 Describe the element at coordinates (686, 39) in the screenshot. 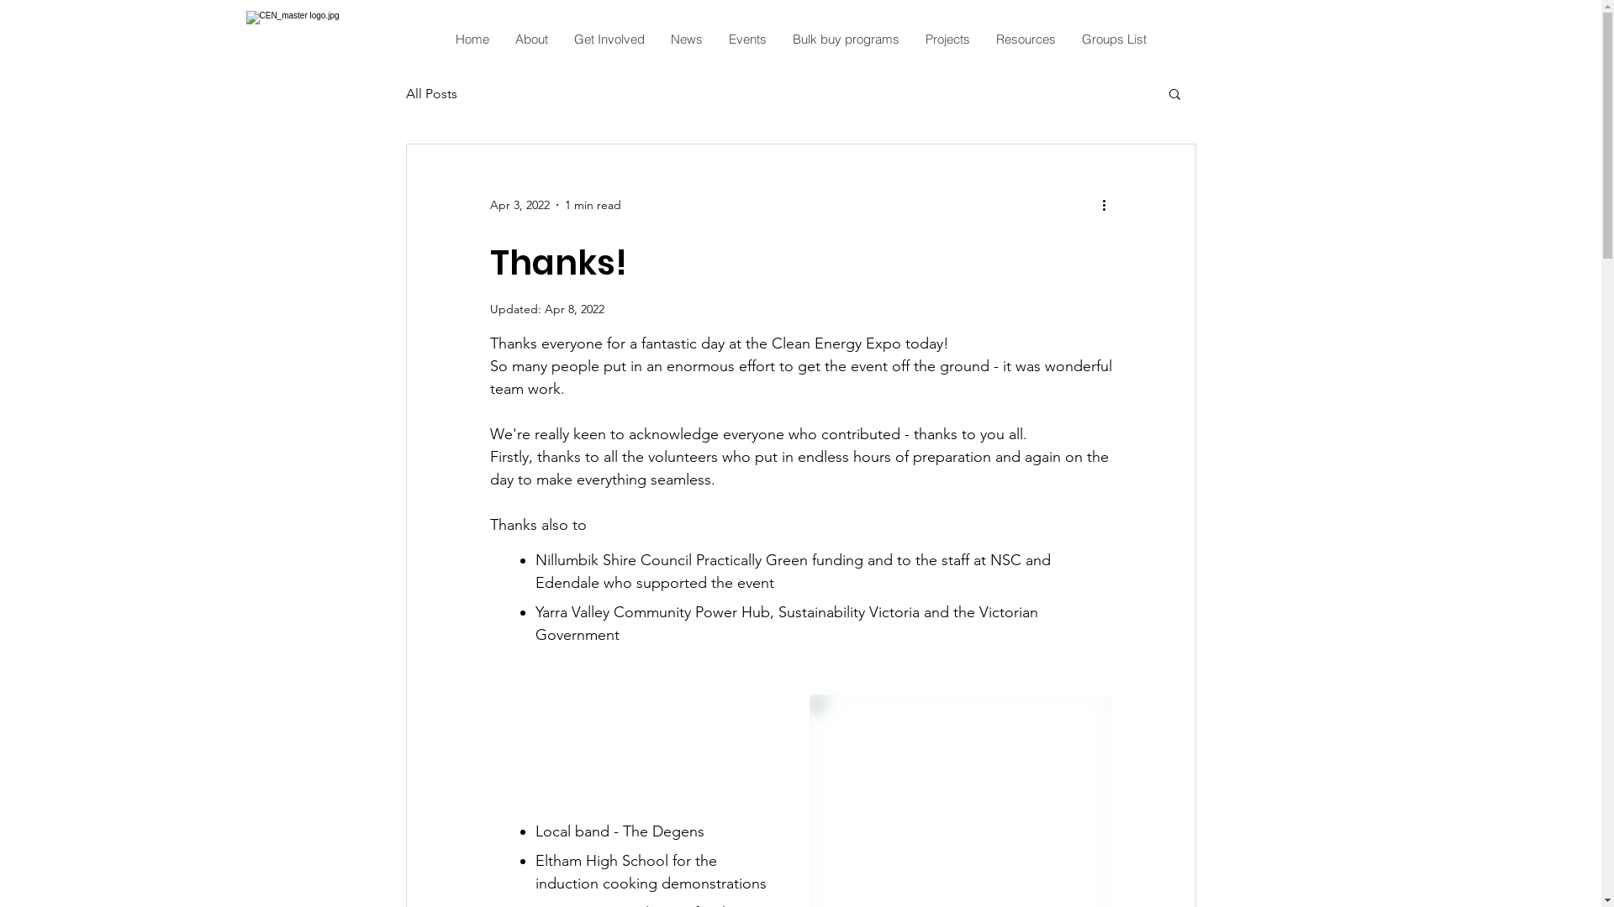

I see `News` at that location.